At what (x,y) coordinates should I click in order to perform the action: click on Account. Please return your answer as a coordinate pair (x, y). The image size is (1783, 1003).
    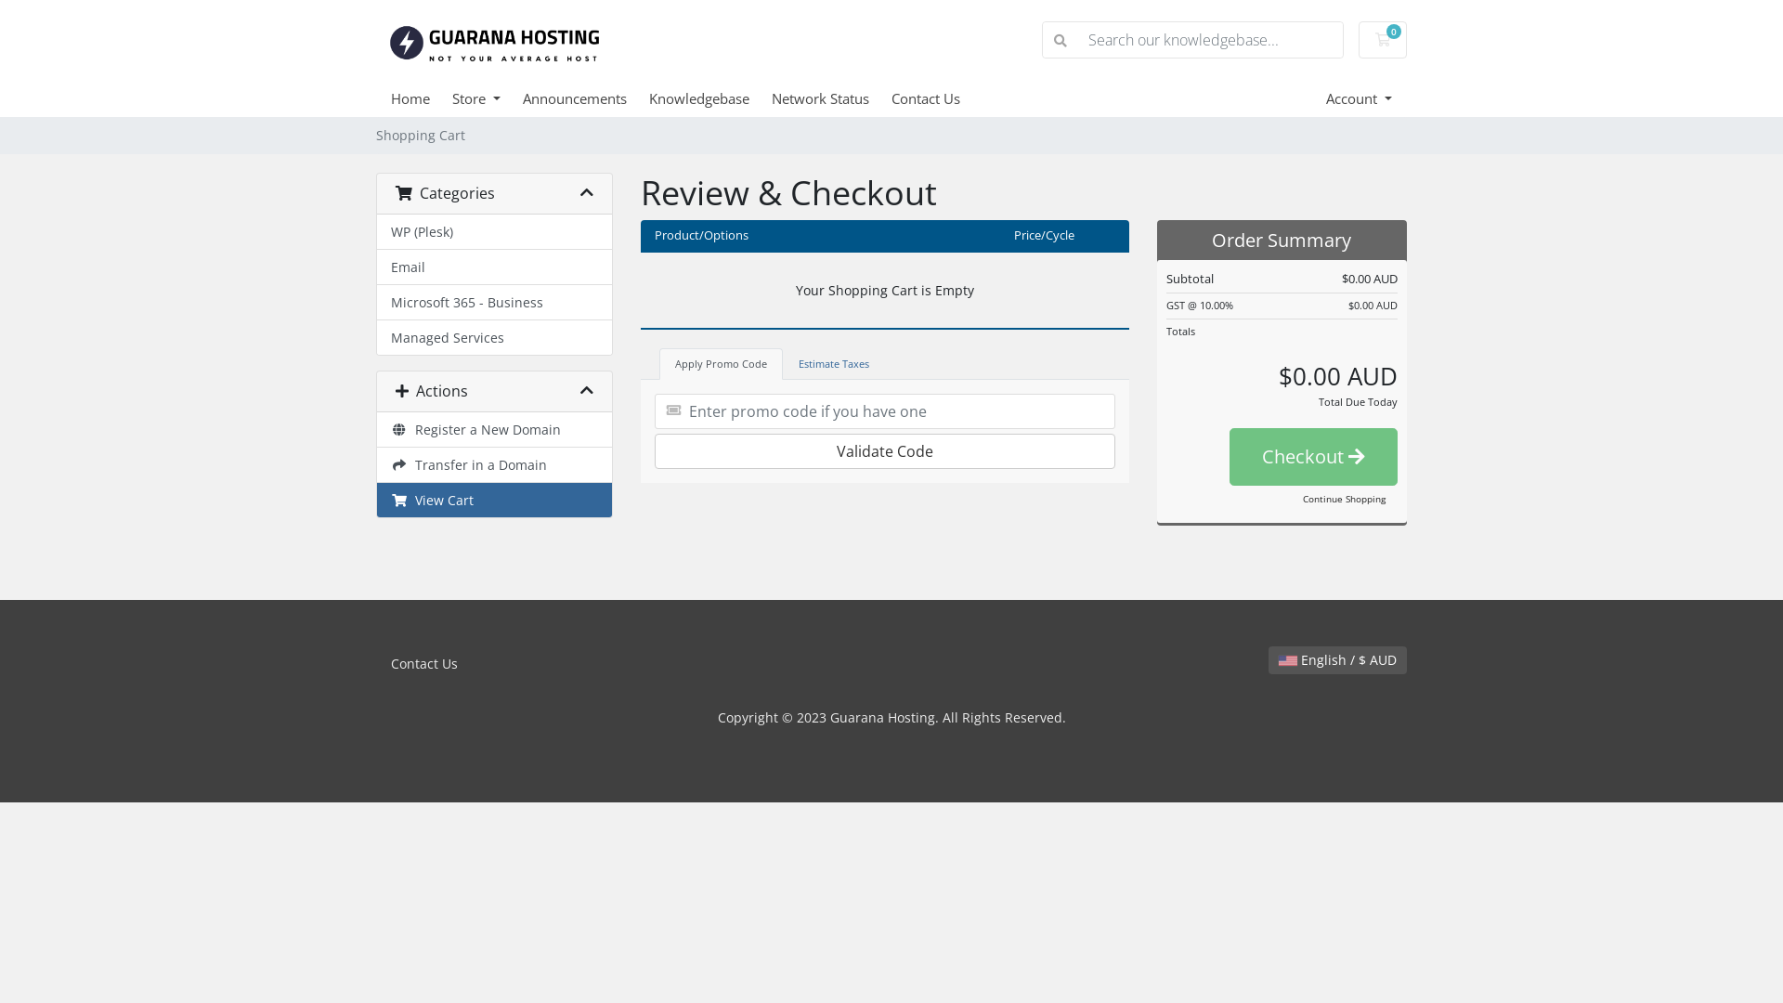
    Looking at the image, I should click on (1360, 98).